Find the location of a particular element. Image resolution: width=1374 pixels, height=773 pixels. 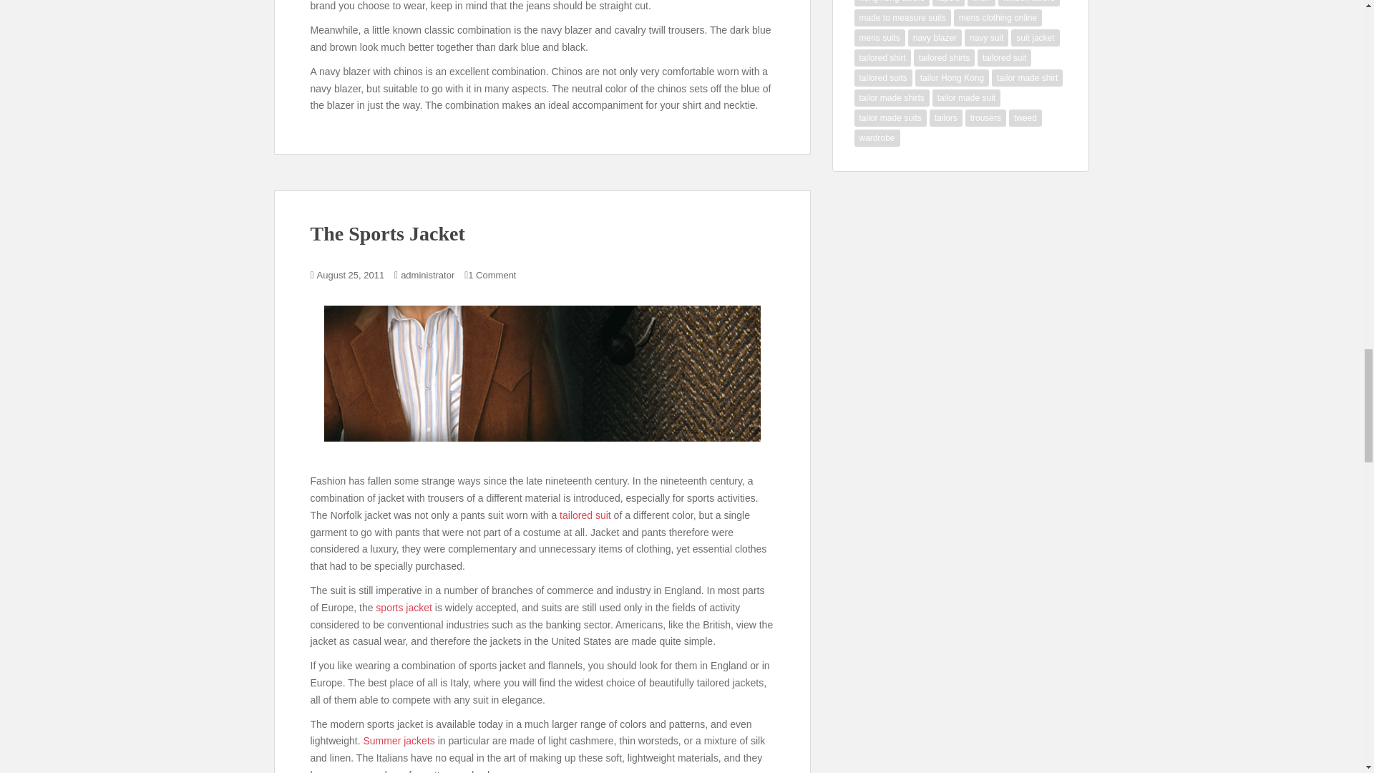

sports jacket is located at coordinates (404, 608).